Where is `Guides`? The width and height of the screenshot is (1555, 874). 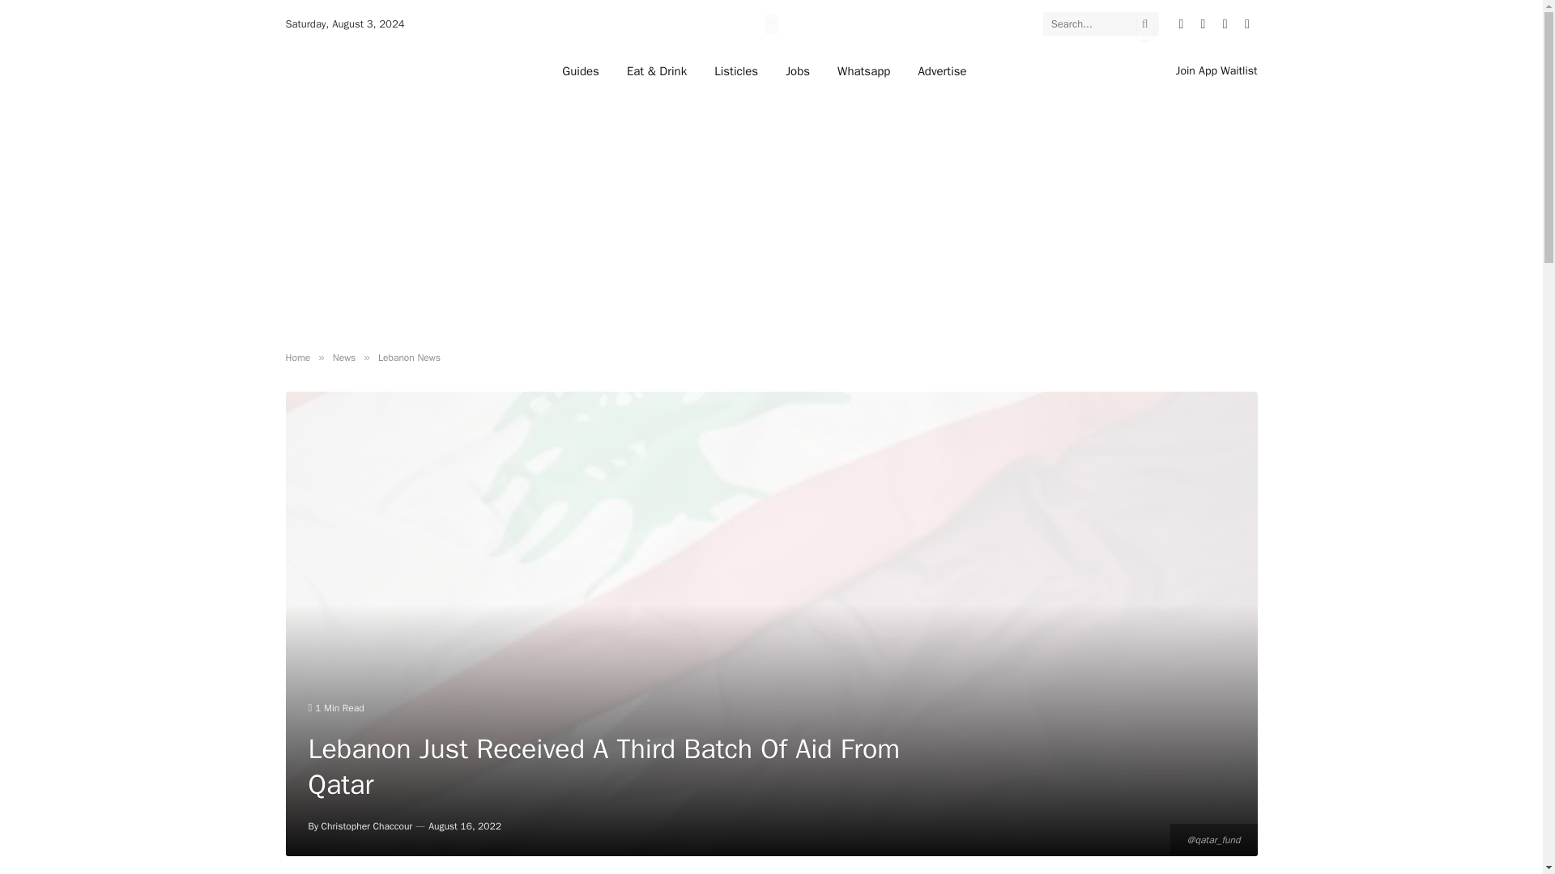
Guides is located at coordinates (580, 70).